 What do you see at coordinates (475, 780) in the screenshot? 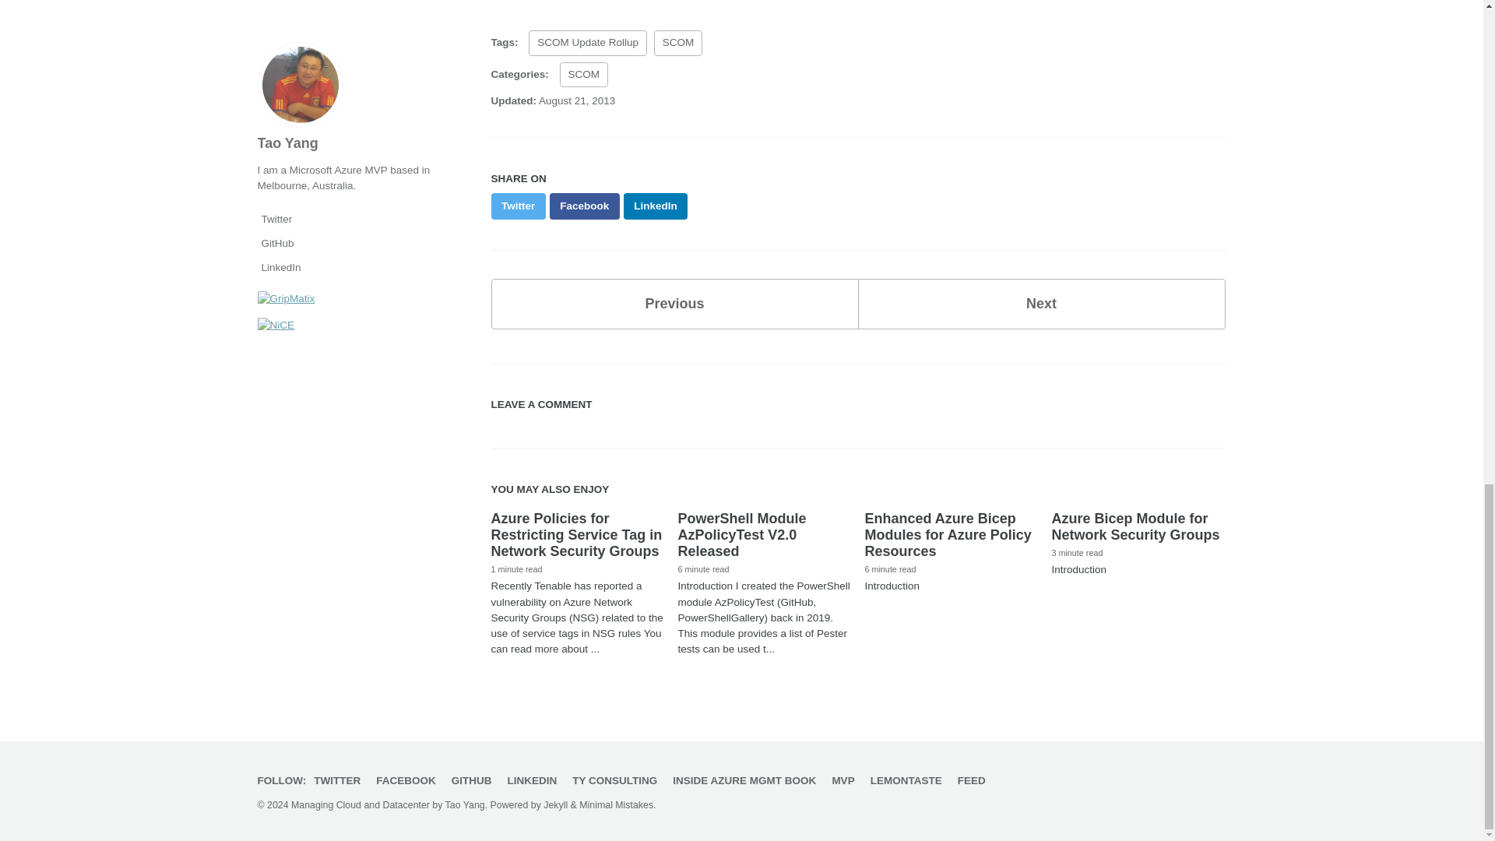
I see `GITHUB` at bounding box center [475, 780].